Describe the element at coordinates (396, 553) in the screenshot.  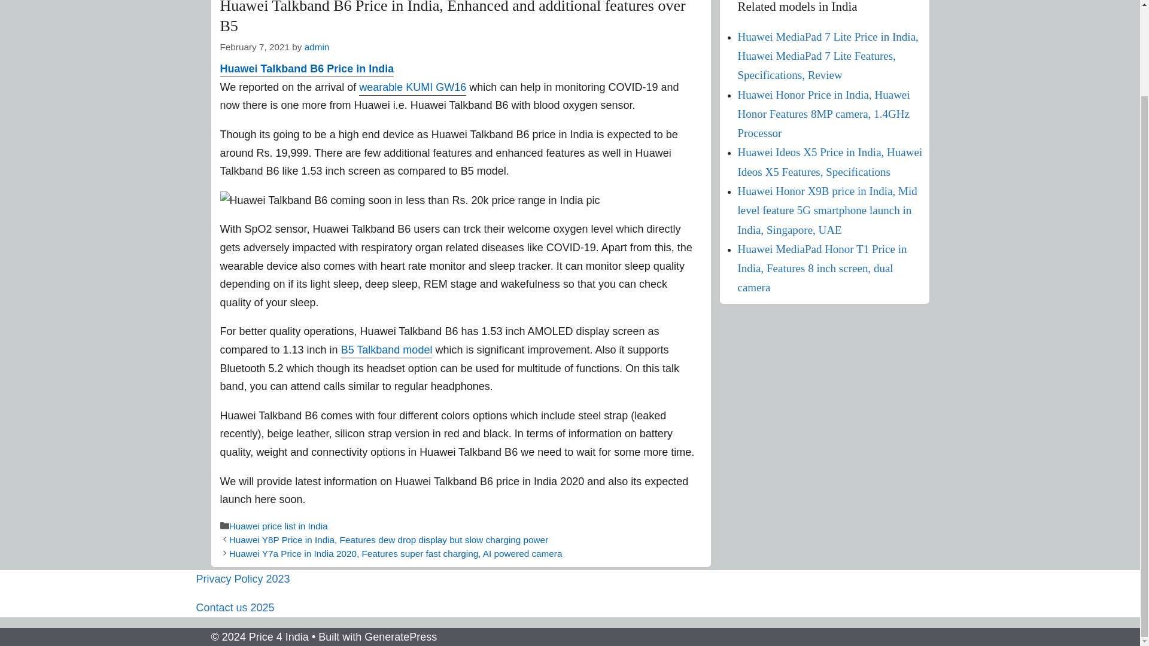
I see `Next` at that location.